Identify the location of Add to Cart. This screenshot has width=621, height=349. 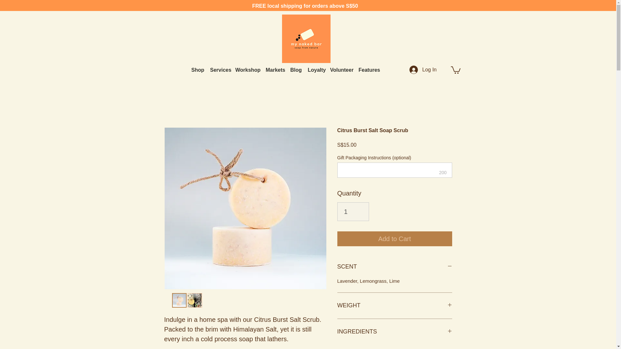
(395, 239).